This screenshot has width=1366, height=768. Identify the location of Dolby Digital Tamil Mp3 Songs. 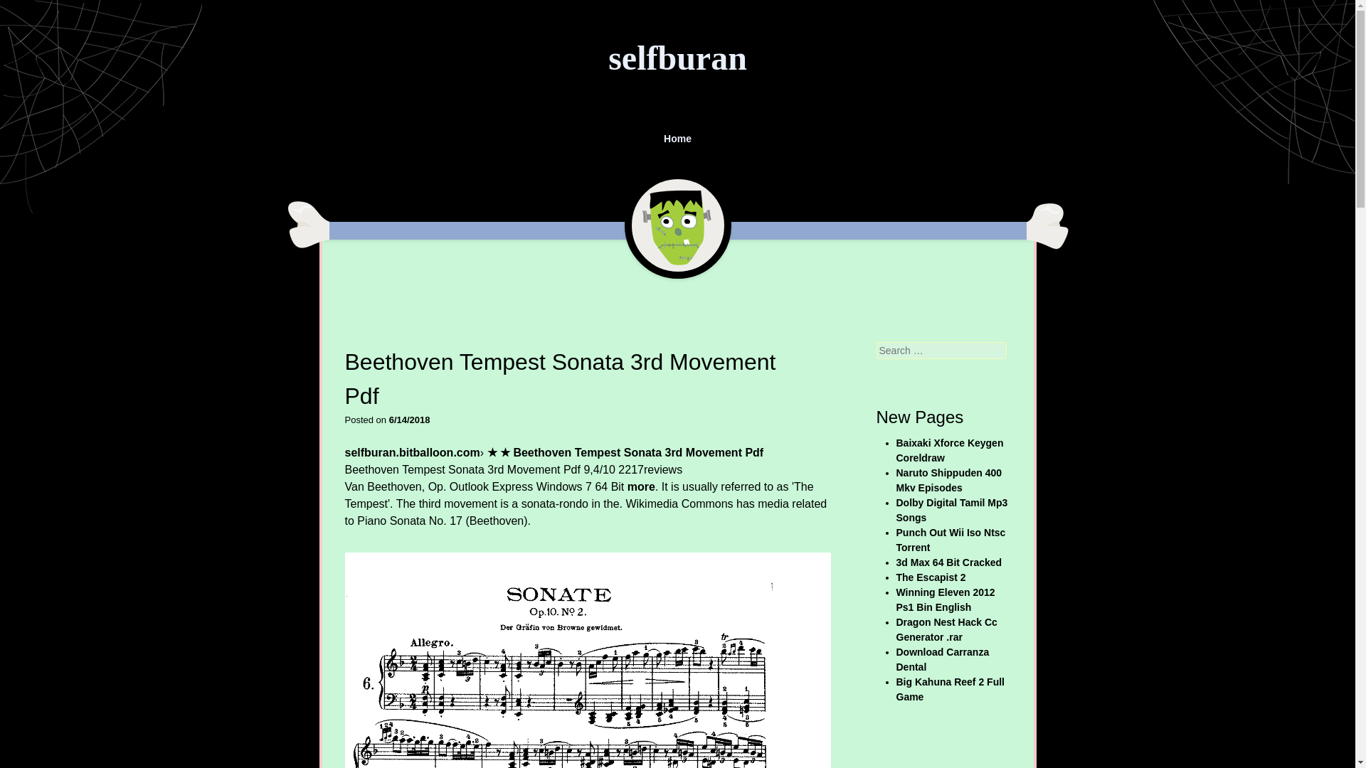
(952, 509).